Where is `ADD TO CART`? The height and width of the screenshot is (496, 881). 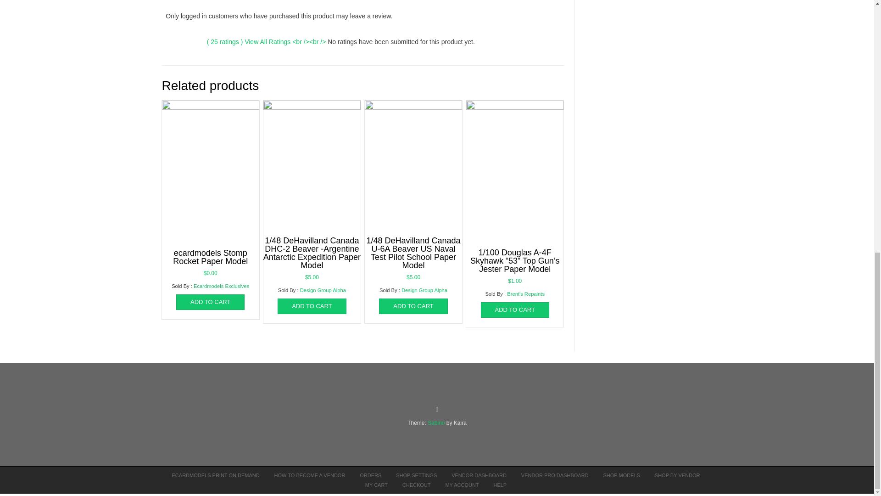
ADD TO CART is located at coordinates (210, 302).